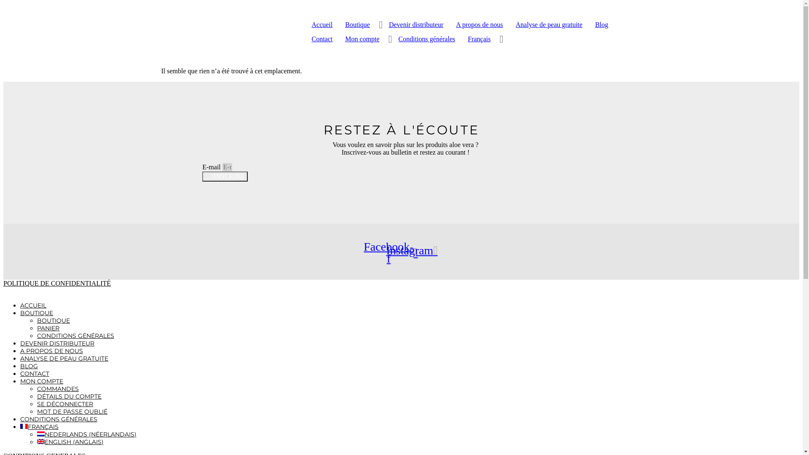 Image resolution: width=809 pixels, height=455 pixels. What do you see at coordinates (35, 374) in the screenshot?
I see `CONTACT` at bounding box center [35, 374].